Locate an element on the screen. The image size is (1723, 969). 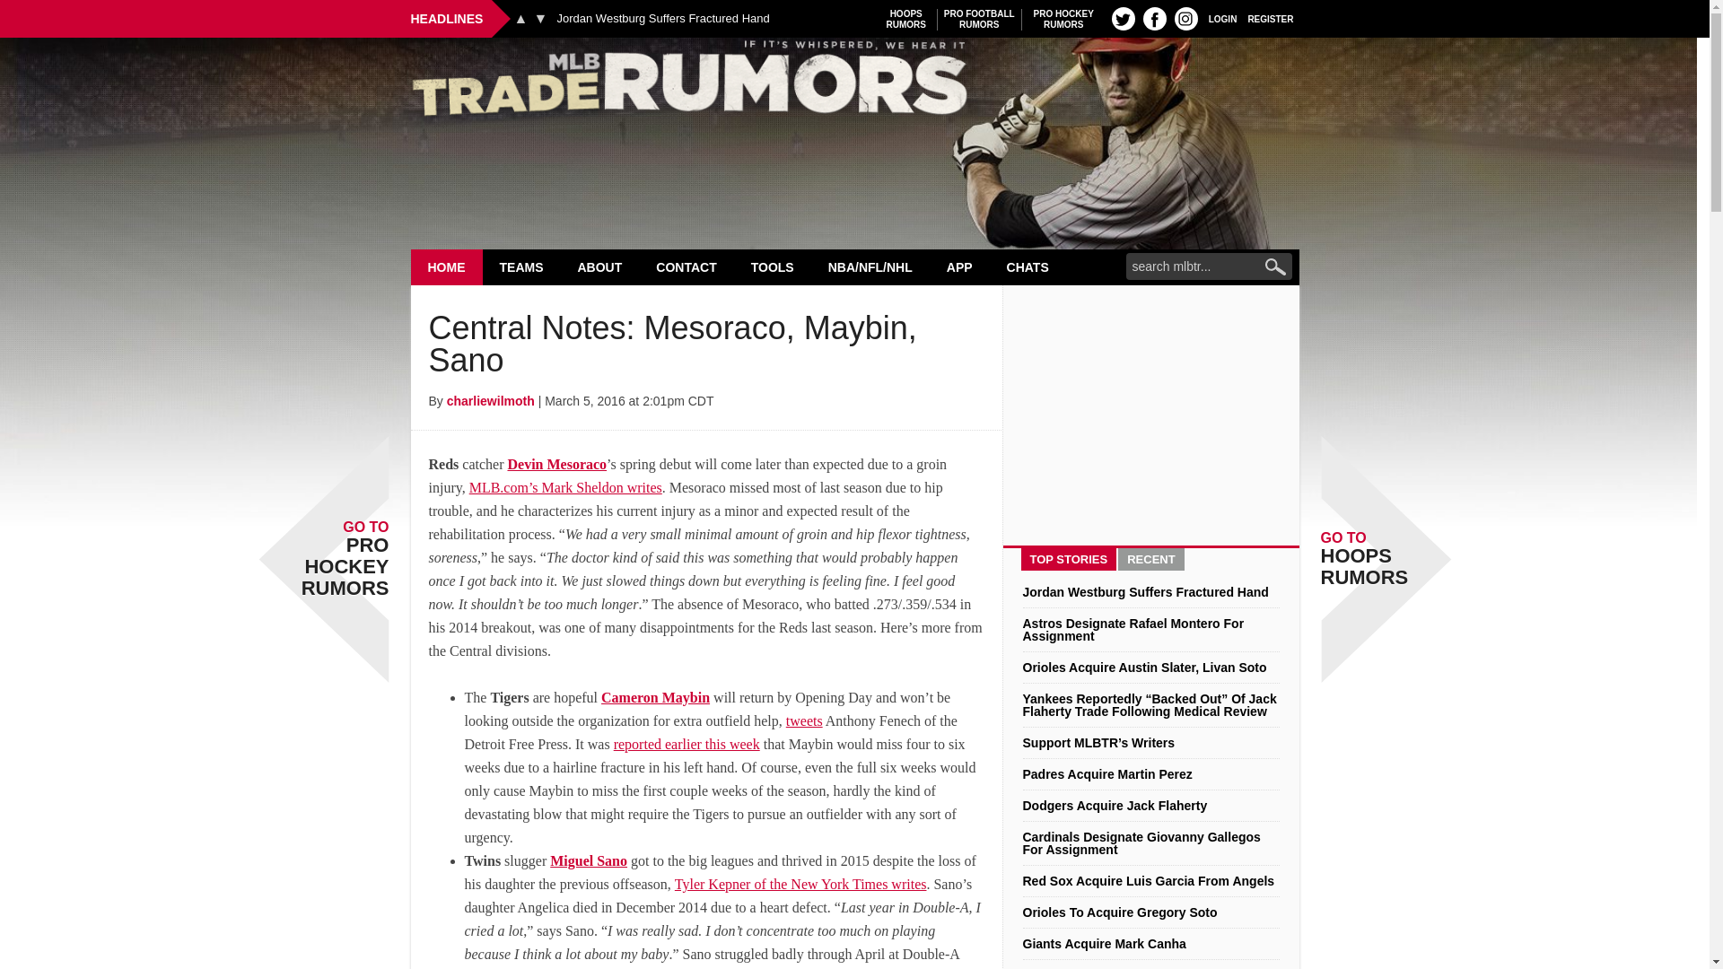
Previous is located at coordinates (1271, 18).